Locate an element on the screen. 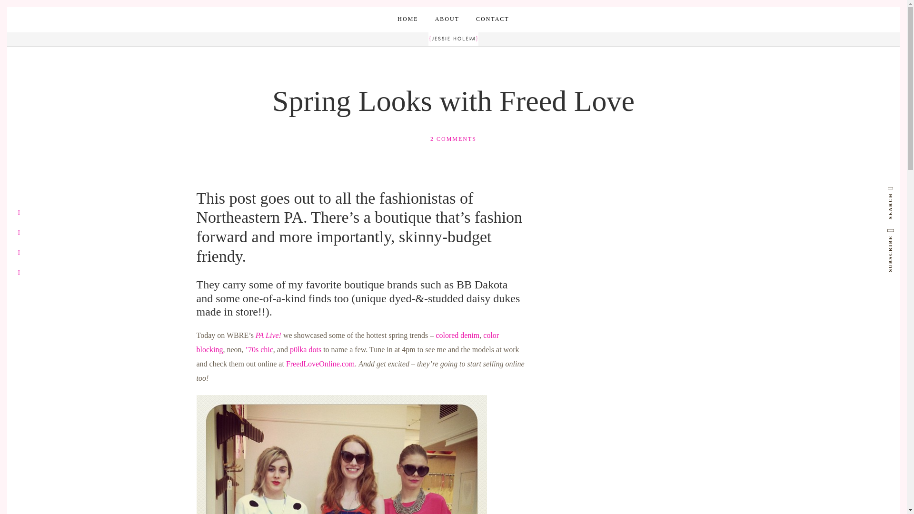 This screenshot has width=914, height=514. p0lka dots is located at coordinates (306, 349).